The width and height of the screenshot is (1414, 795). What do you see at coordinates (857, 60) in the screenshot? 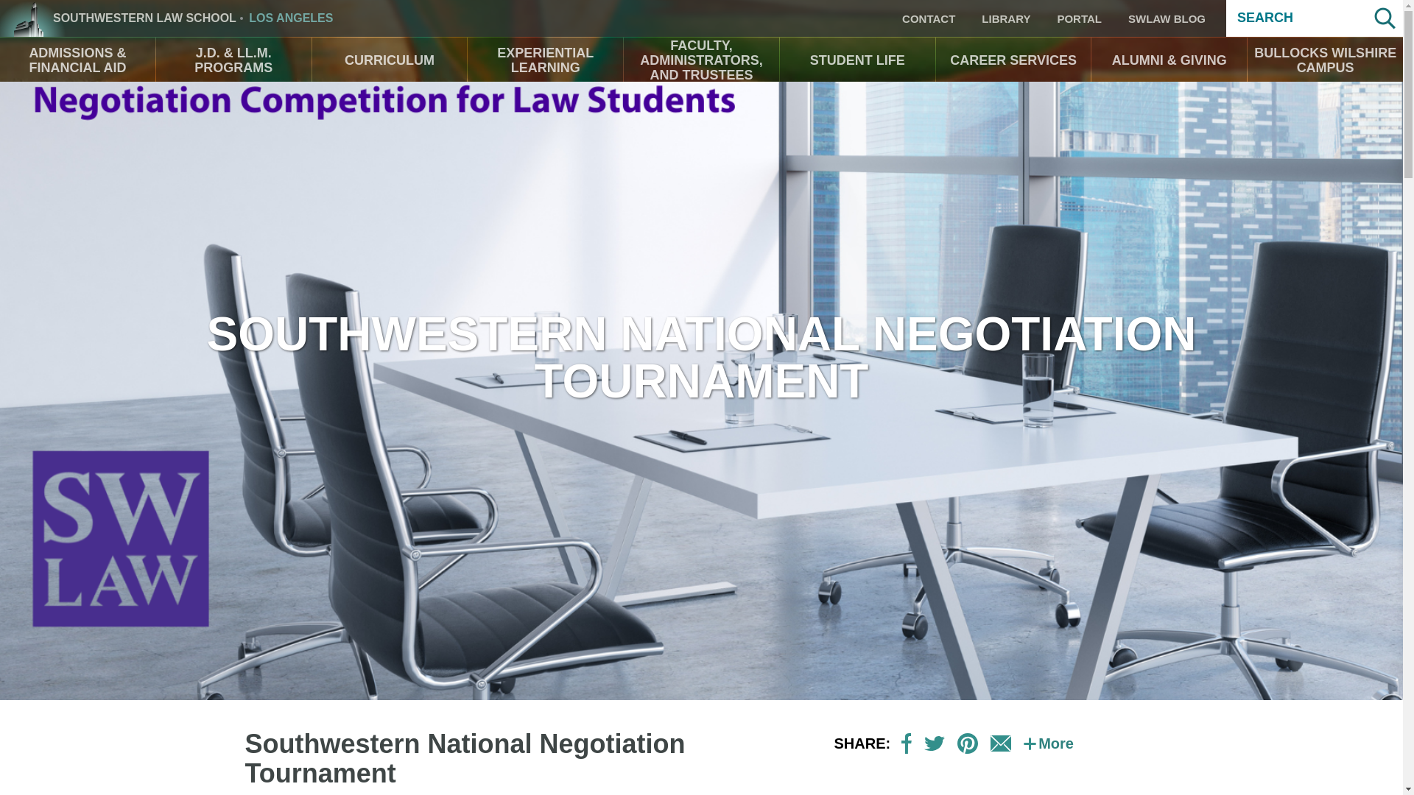
I see `The rich tapestry of student life at Southwestern` at bounding box center [857, 60].